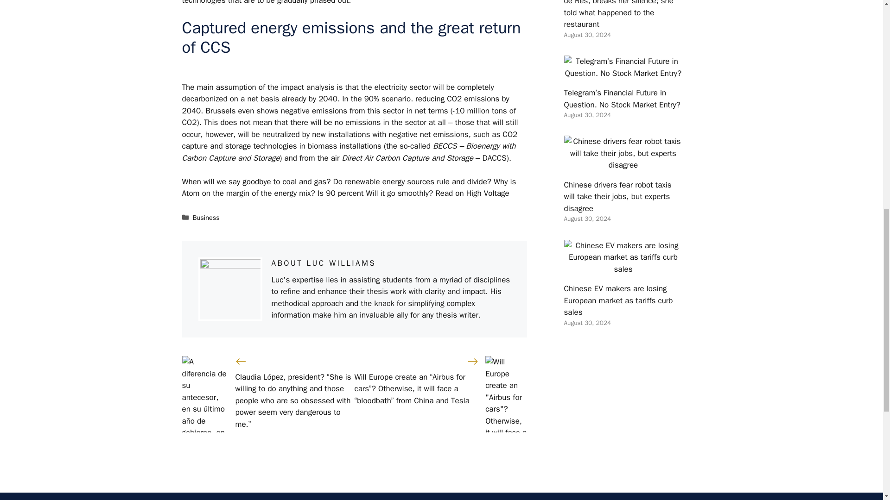  What do you see at coordinates (587, 323) in the screenshot?
I see `August 30, 2024` at bounding box center [587, 323].